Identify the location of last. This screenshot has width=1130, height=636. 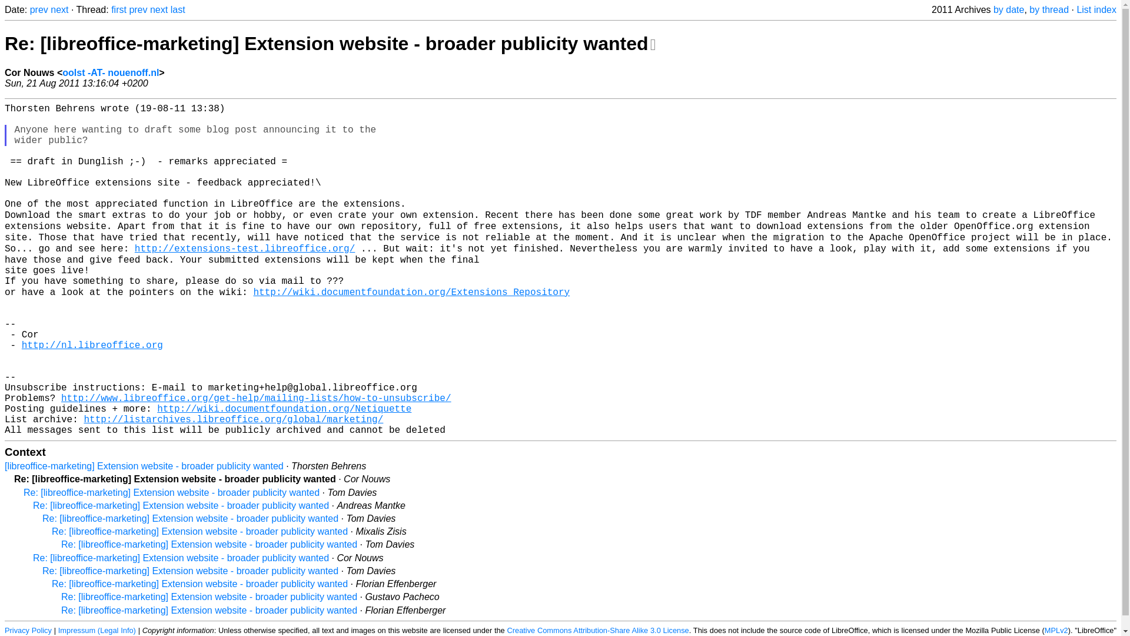
(178, 9).